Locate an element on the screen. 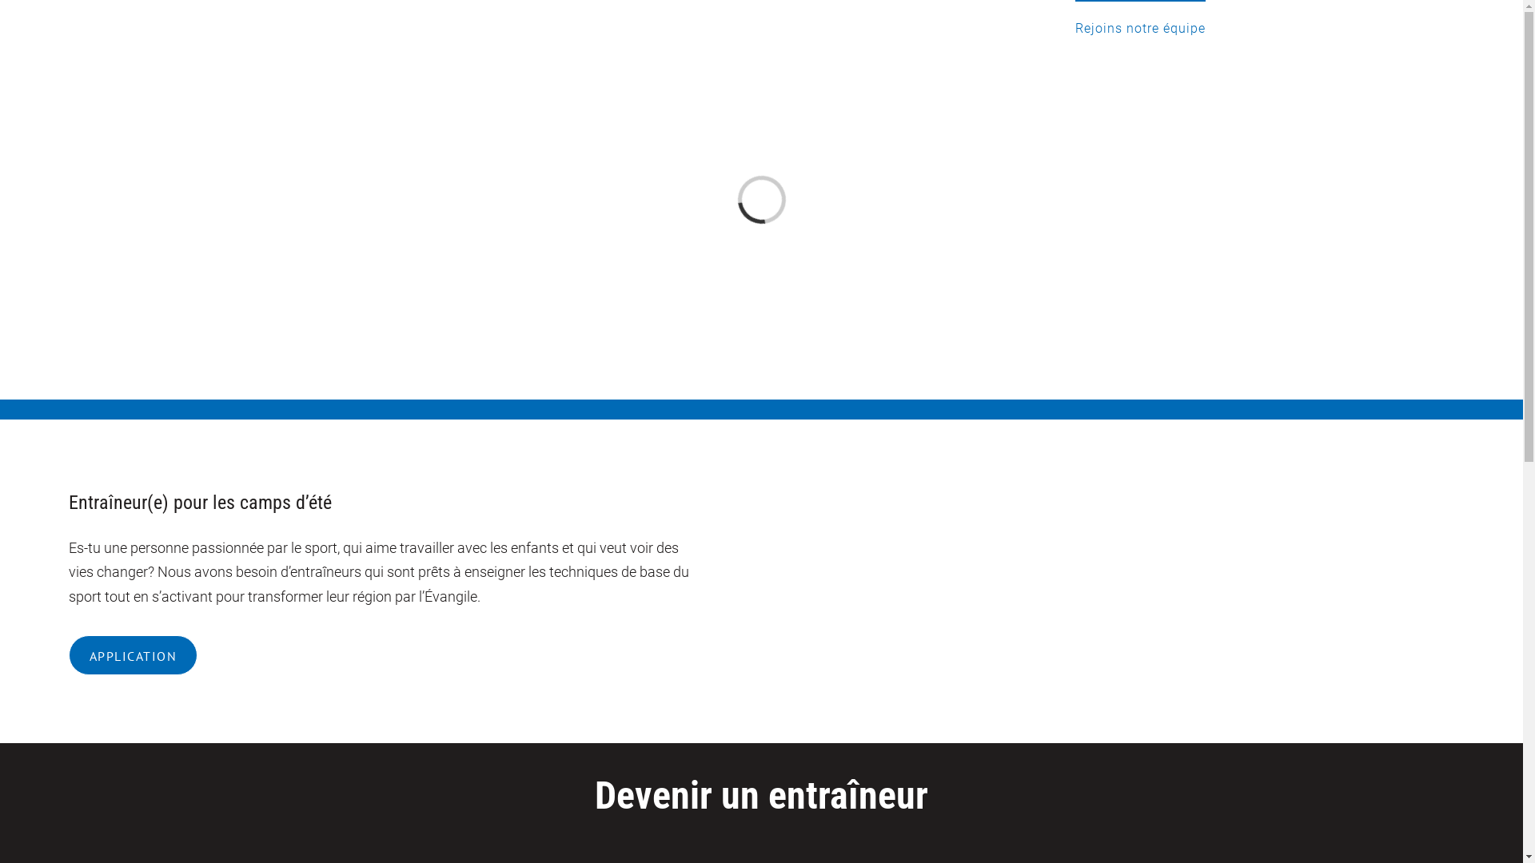 The width and height of the screenshot is (1535, 863). Camps de Sport is located at coordinates (1000, 28).